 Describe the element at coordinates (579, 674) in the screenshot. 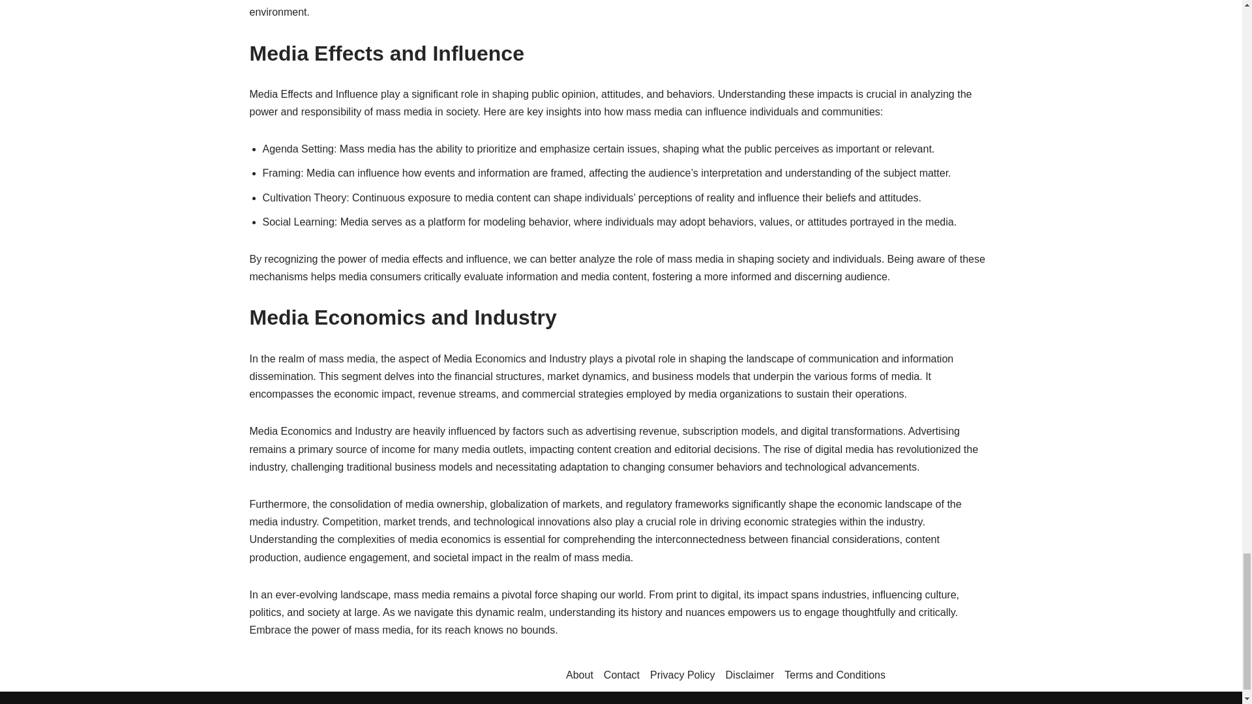

I see `About` at that location.